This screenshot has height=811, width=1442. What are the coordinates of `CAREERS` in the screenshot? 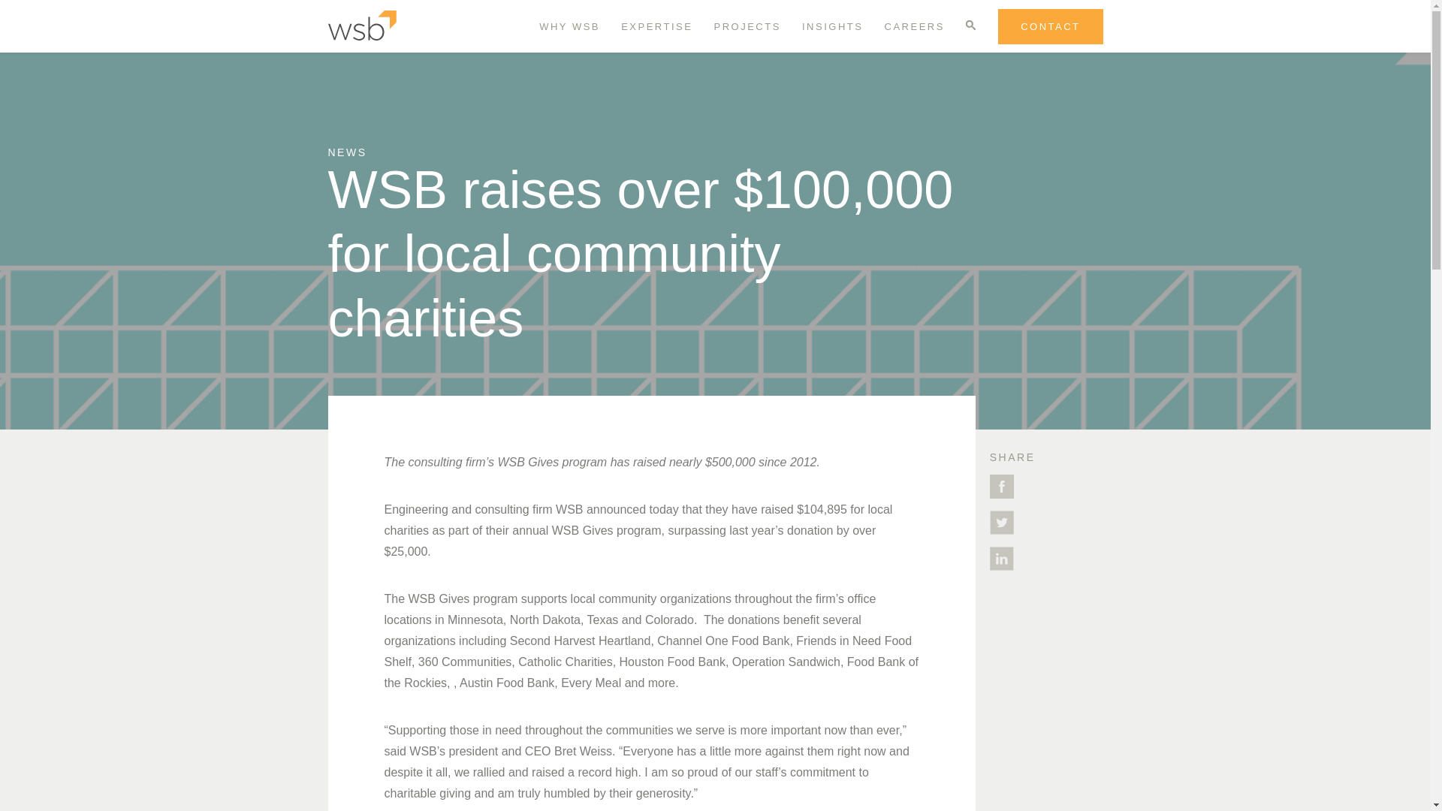 It's located at (915, 27).